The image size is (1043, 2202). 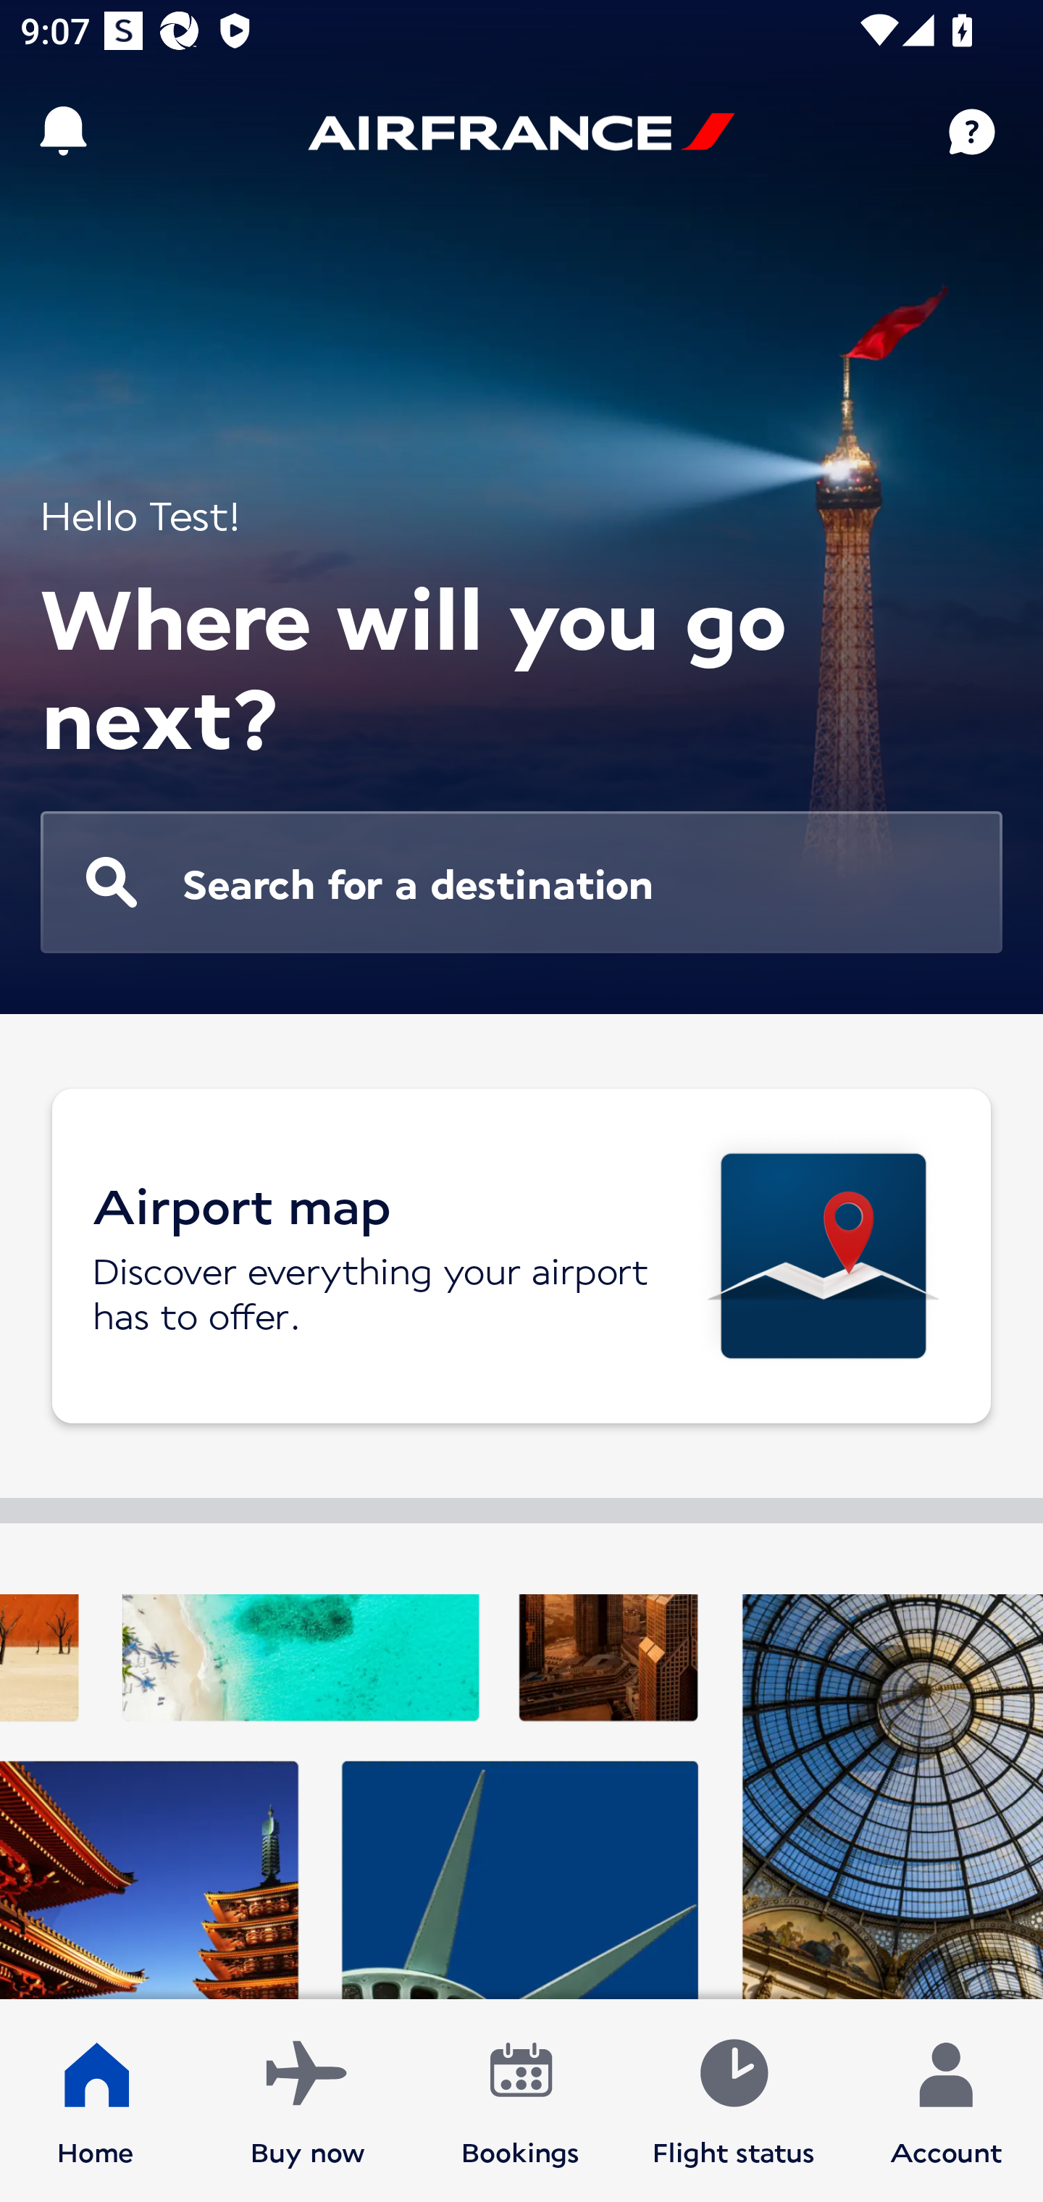 I want to click on Account, so click(x=946, y=2101).